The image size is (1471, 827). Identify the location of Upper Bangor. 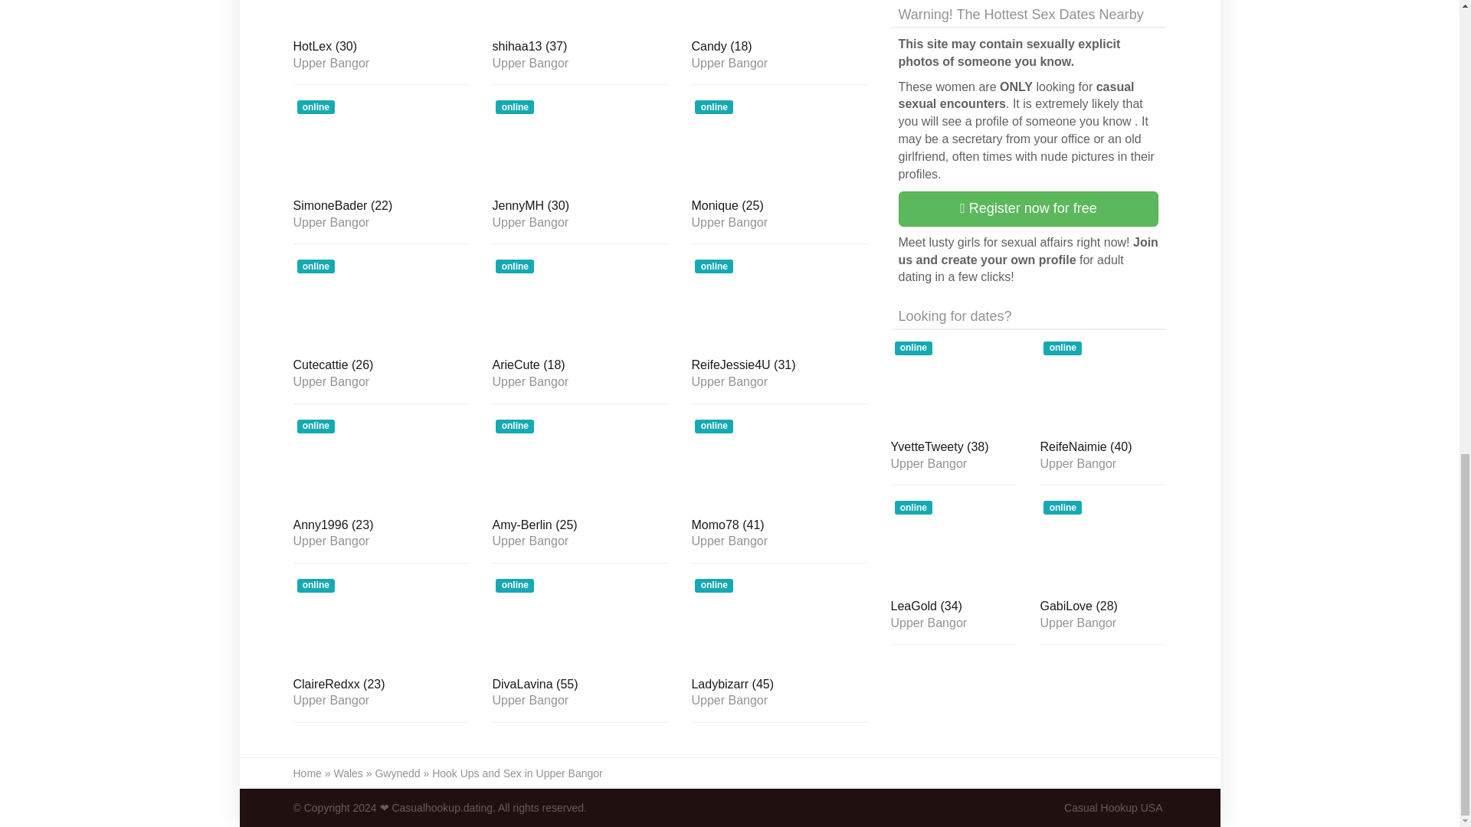
(381, 63).